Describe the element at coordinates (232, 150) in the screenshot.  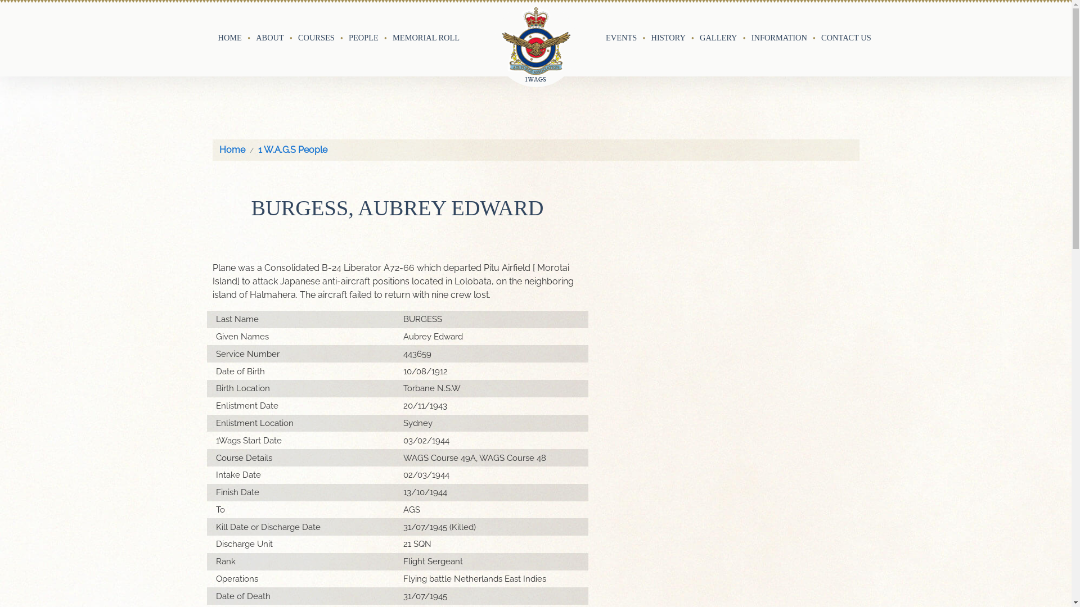
I see `Home` at that location.